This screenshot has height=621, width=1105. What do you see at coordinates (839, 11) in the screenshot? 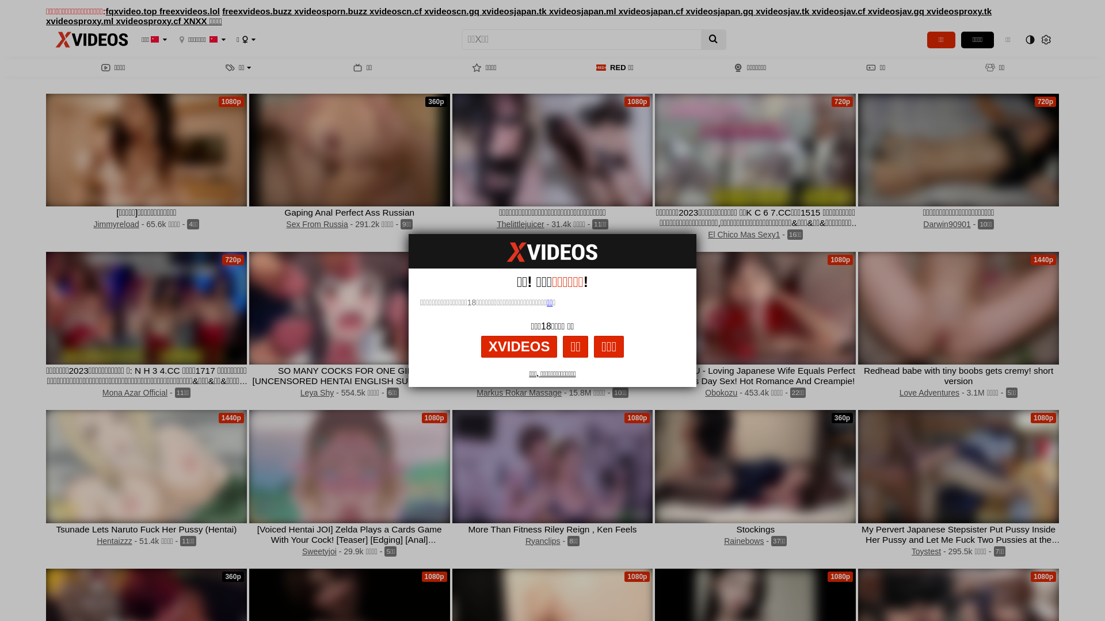
I see `xvideosjav.cf` at bounding box center [839, 11].